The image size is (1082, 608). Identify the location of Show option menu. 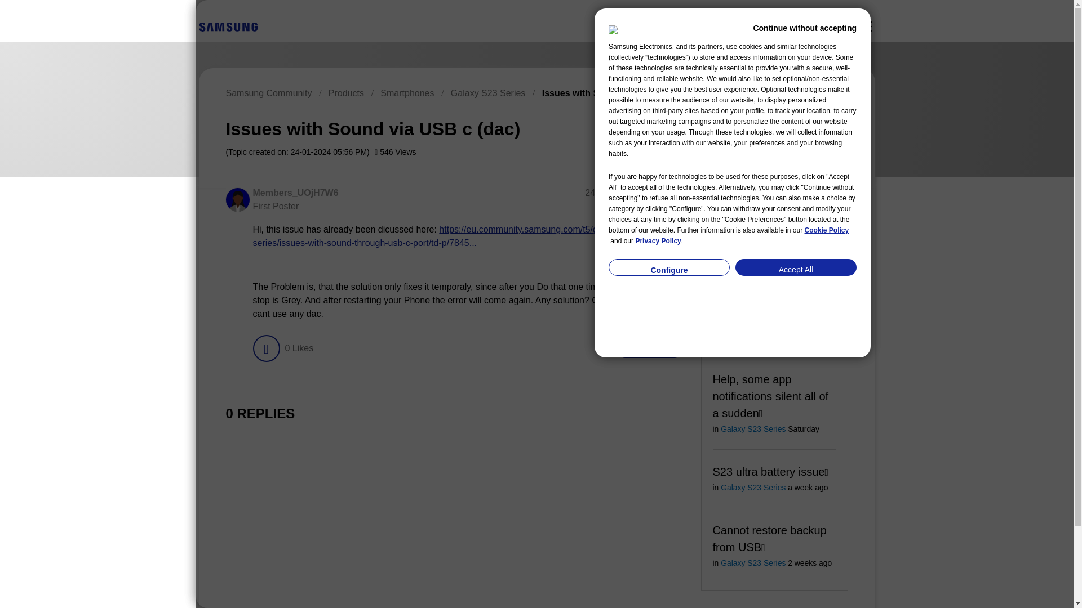
(797, 127).